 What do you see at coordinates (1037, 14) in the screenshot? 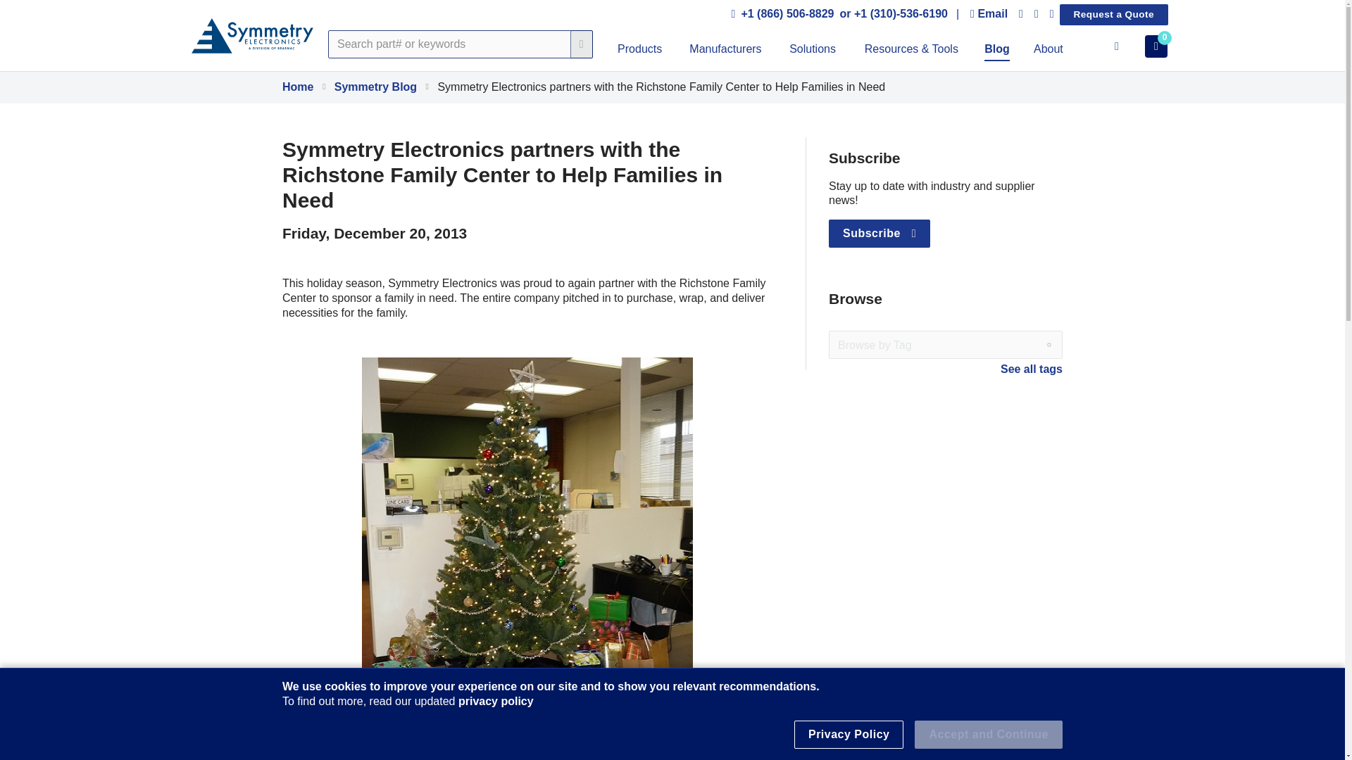
I see `facebook` at bounding box center [1037, 14].